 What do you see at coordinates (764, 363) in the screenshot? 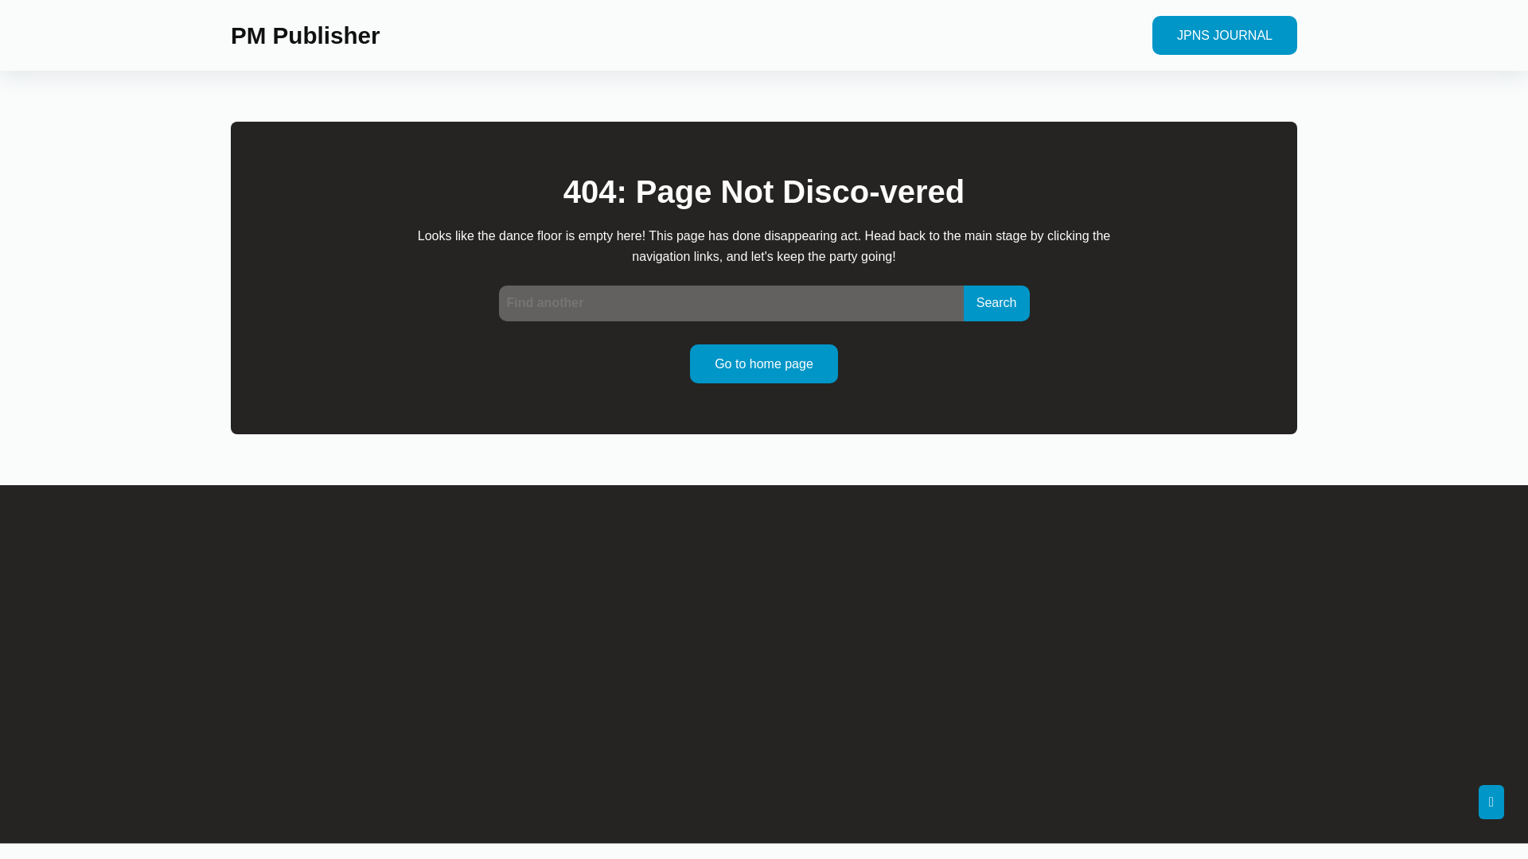
I see `Go to home page` at bounding box center [764, 363].